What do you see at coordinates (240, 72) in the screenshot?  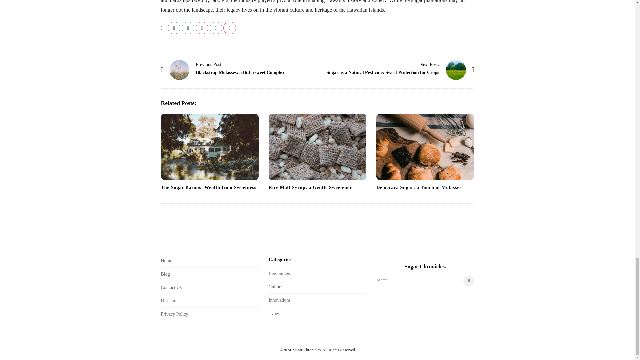 I see `Blackstrap Molasses: a Bittersweet Complex` at bounding box center [240, 72].